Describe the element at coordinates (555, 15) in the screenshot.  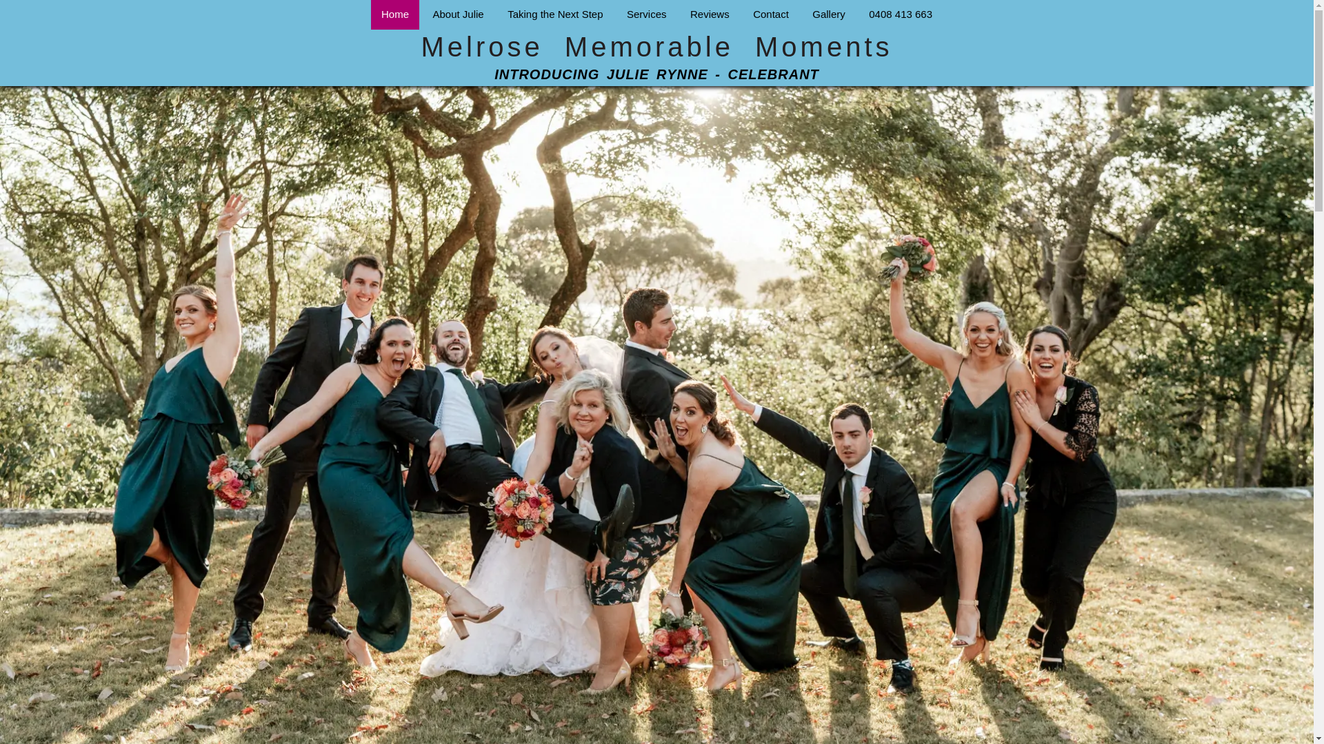
I see `Taking the Next Step` at that location.